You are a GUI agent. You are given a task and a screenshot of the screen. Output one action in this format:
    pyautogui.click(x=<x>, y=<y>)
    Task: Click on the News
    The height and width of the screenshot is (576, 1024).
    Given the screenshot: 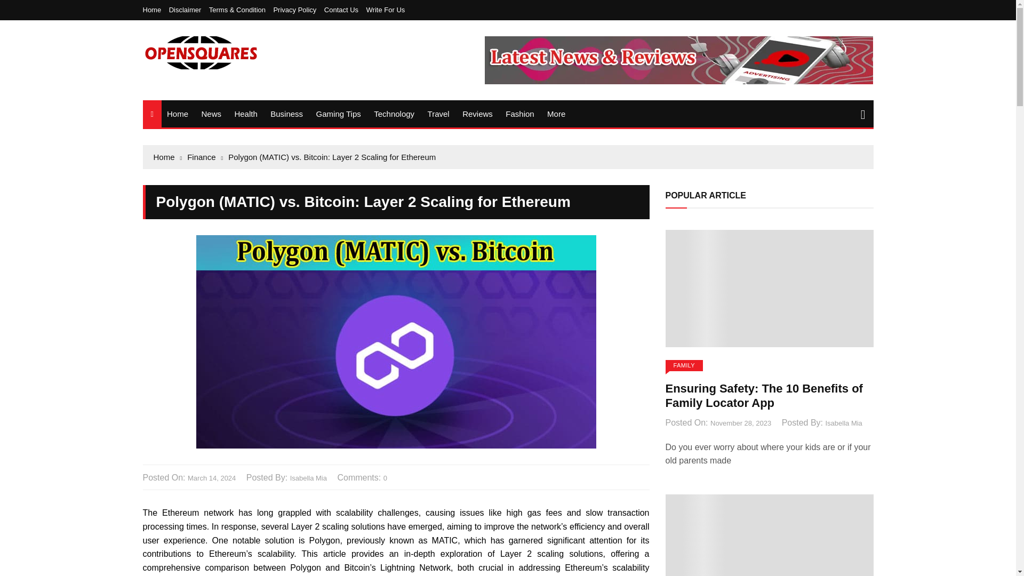 What is the action you would take?
    pyautogui.click(x=211, y=113)
    